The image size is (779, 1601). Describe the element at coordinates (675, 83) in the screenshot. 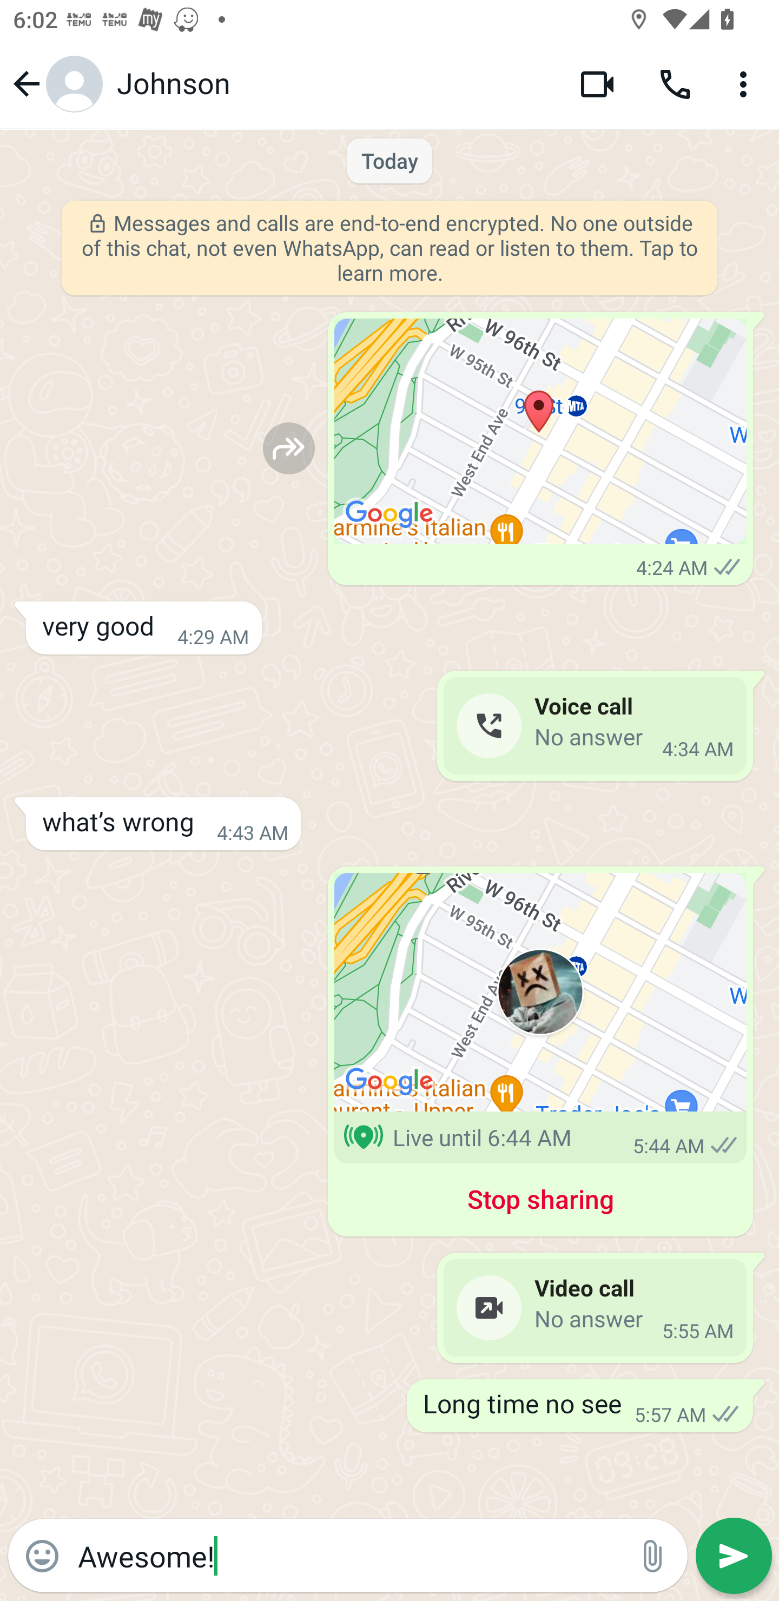

I see `Voice call` at that location.